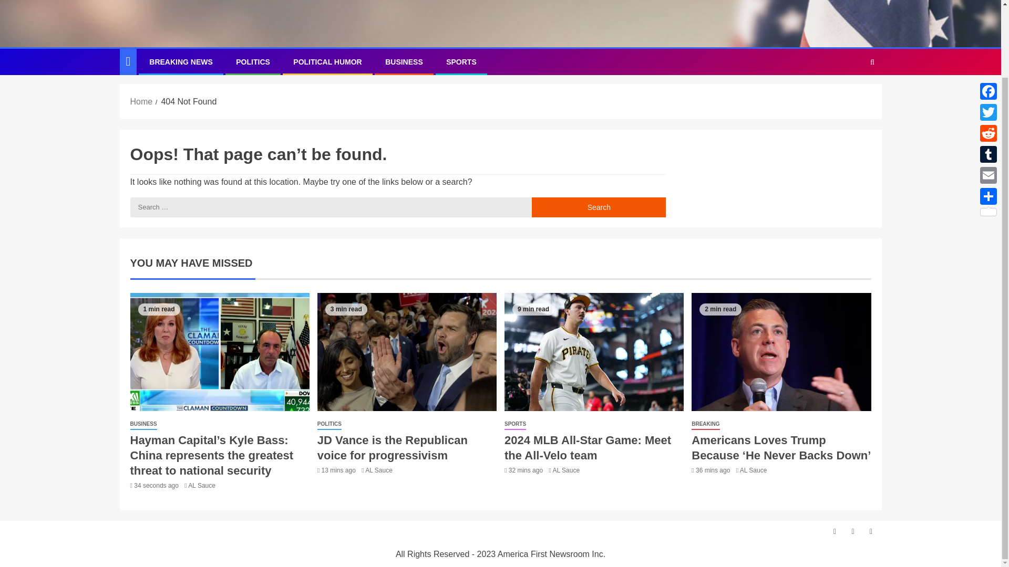  What do you see at coordinates (705, 424) in the screenshot?
I see `BREAKING` at bounding box center [705, 424].